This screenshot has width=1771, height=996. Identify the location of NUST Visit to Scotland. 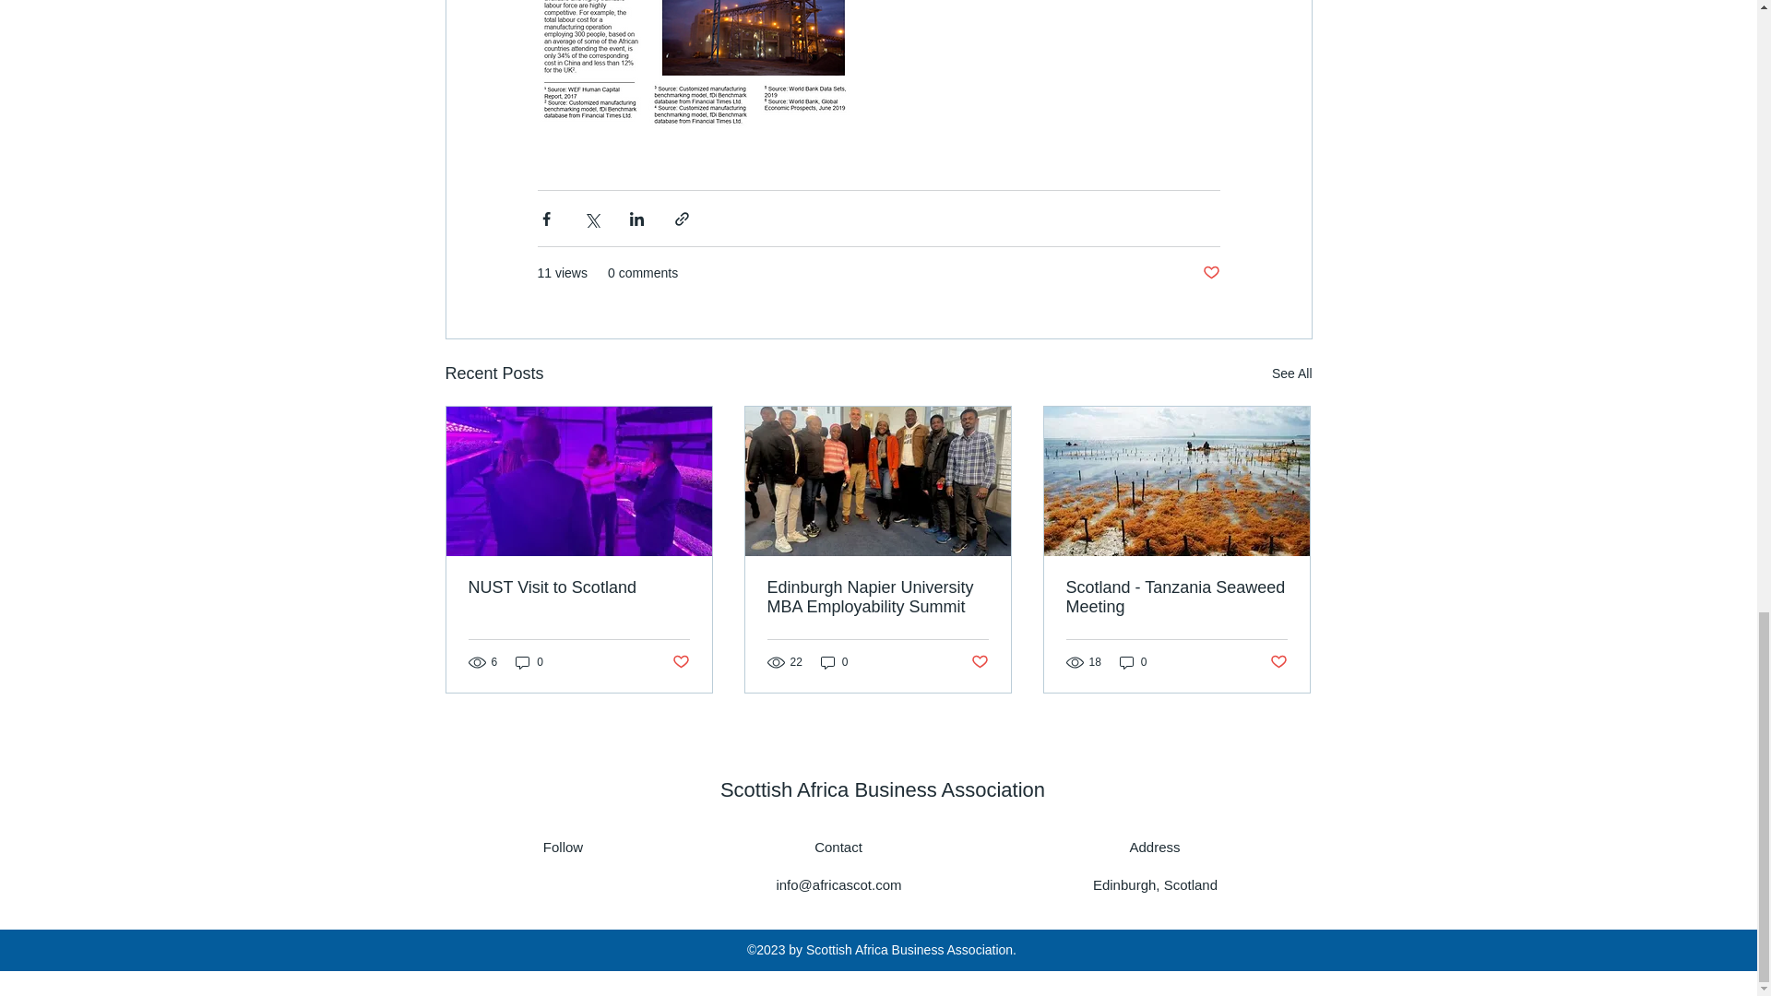
(579, 588).